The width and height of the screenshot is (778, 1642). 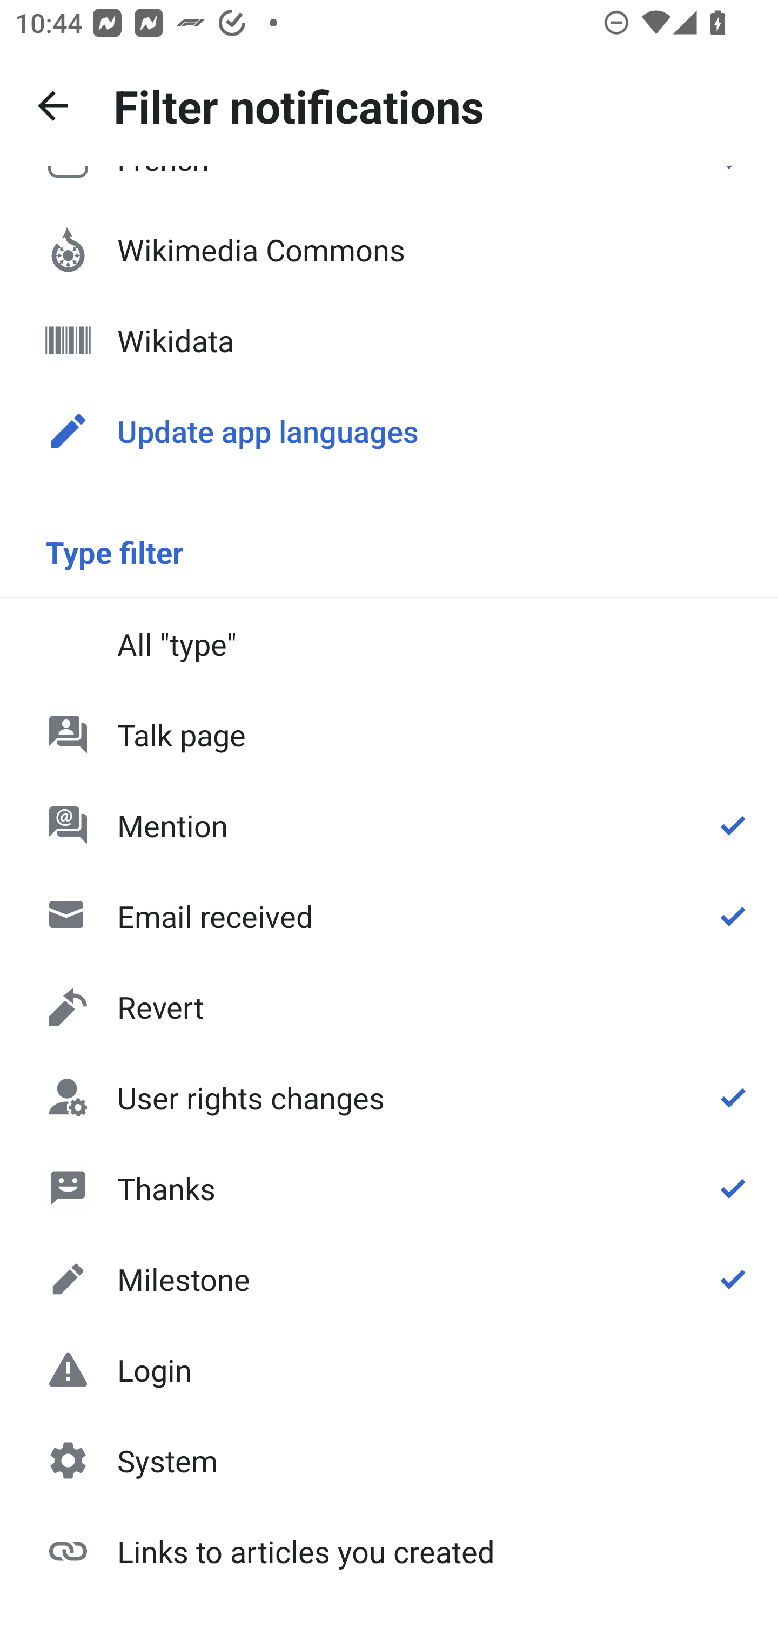 What do you see at coordinates (389, 340) in the screenshot?
I see `Wikidata` at bounding box center [389, 340].